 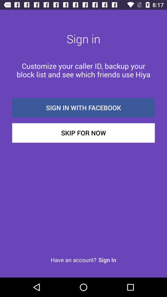 I want to click on scroll until the customize your caller icon, so click(x=83, y=70).